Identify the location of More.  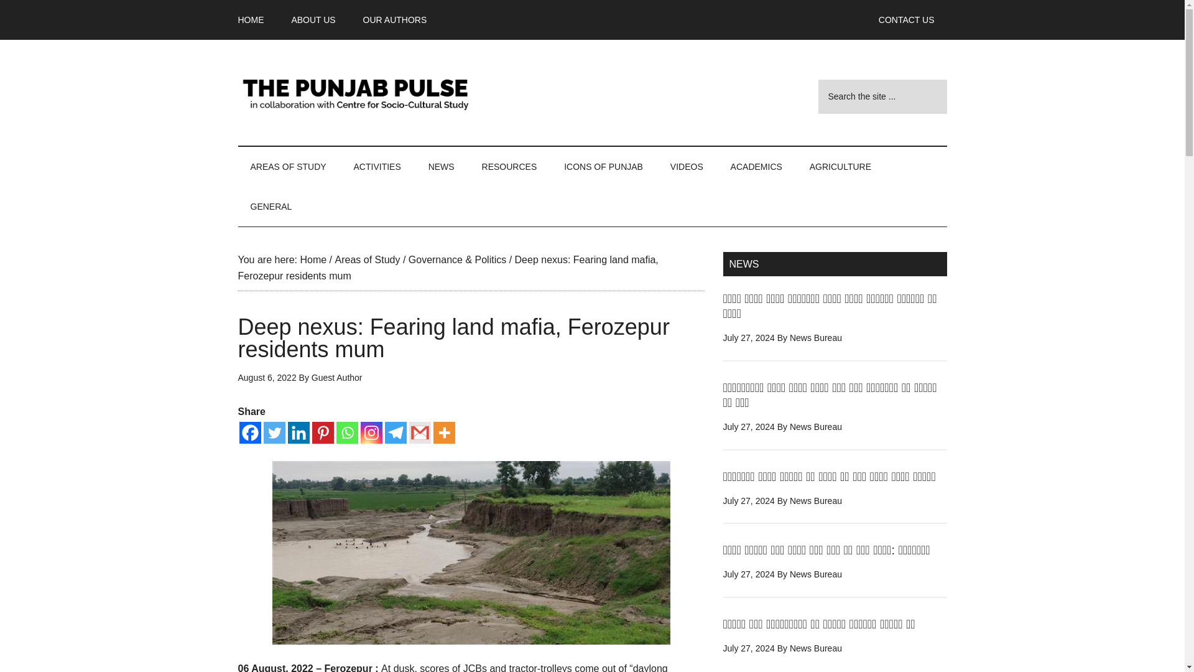
(443, 432).